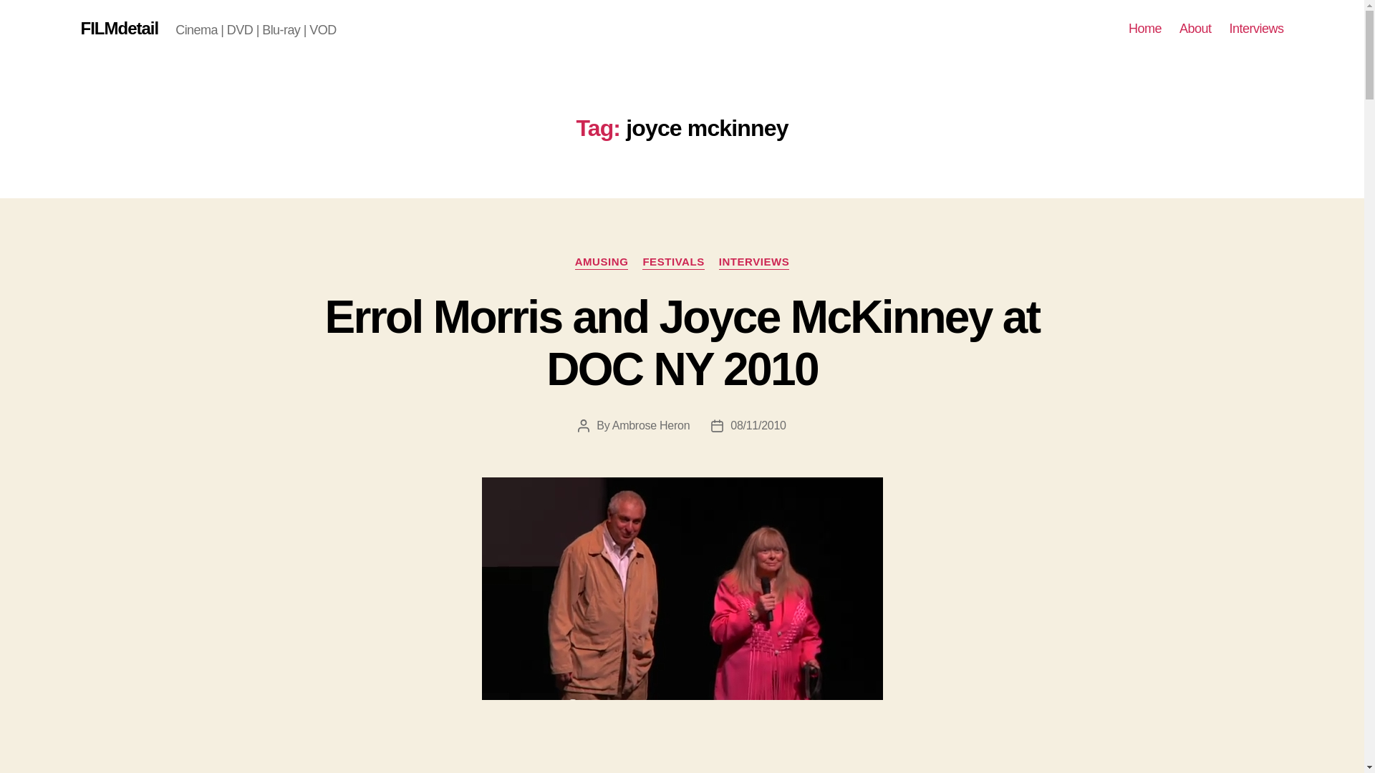 Image resolution: width=1375 pixels, height=773 pixels. What do you see at coordinates (1256, 29) in the screenshot?
I see `Interviews` at bounding box center [1256, 29].